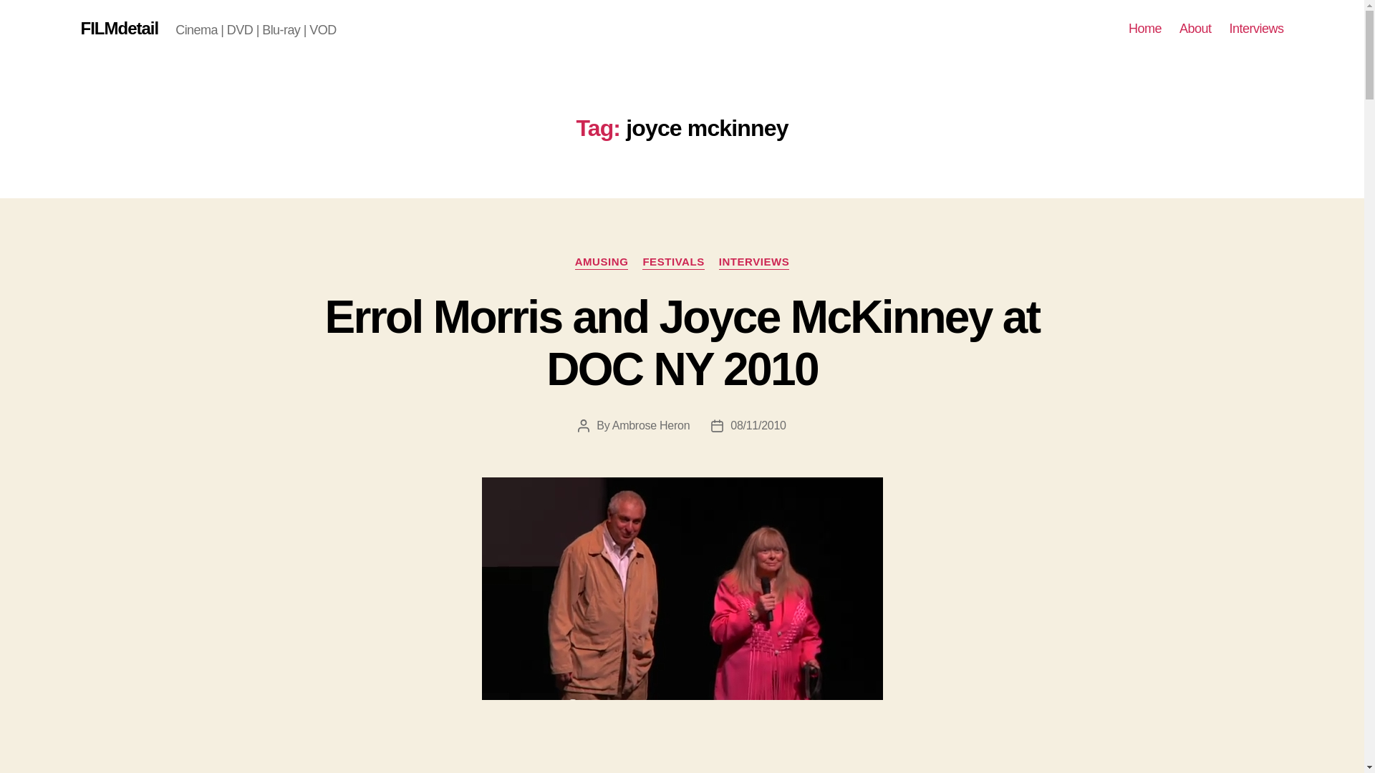 Image resolution: width=1375 pixels, height=773 pixels. What do you see at coordinates (1256, 29) in the screenshot?
I see `Interviews` at bounding box center [1256, 29].